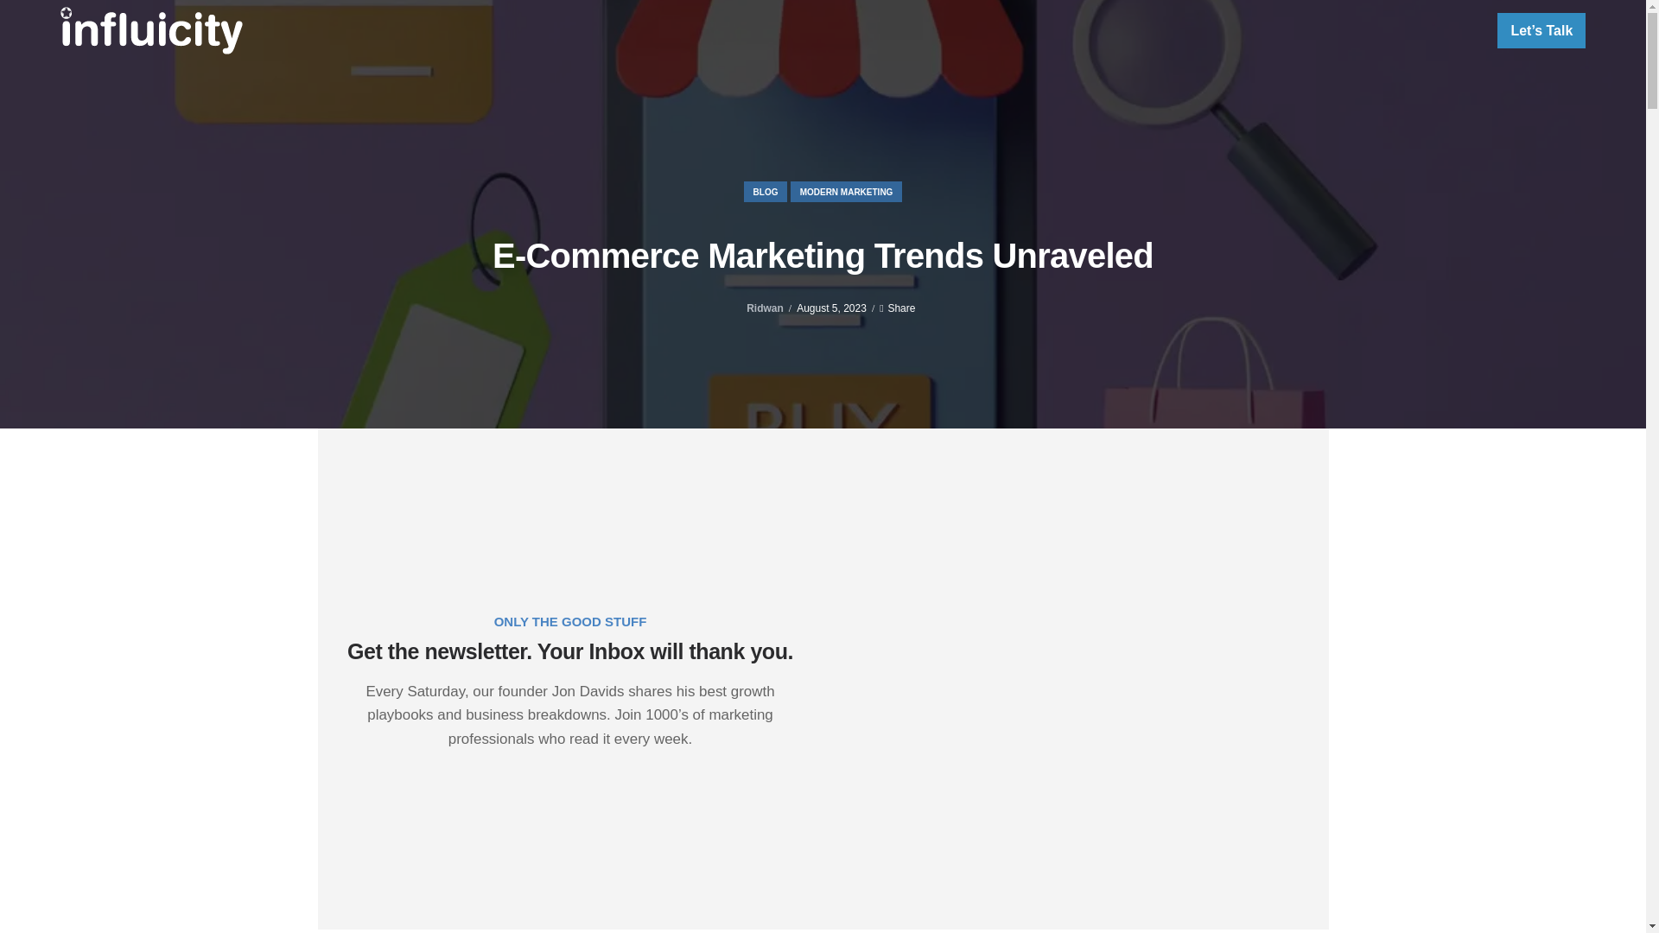  What do you see at coordinates (897, 308) in the screenshot?
I see `Share` at bounding box center [897, 308].